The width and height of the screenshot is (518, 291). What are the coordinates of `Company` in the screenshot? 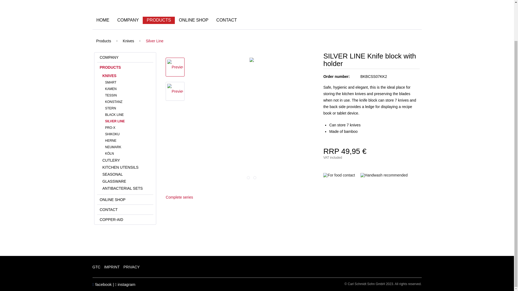 It's located at (125, 57).